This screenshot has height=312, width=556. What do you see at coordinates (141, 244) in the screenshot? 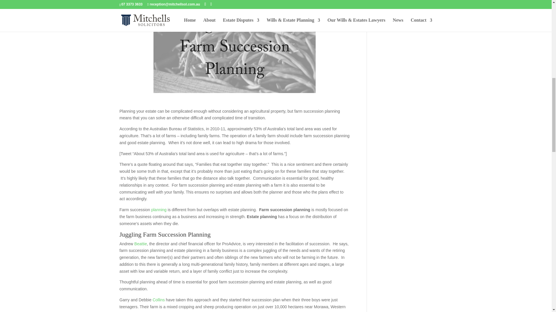
I see `Beattie` at bounding box center [141, 244].